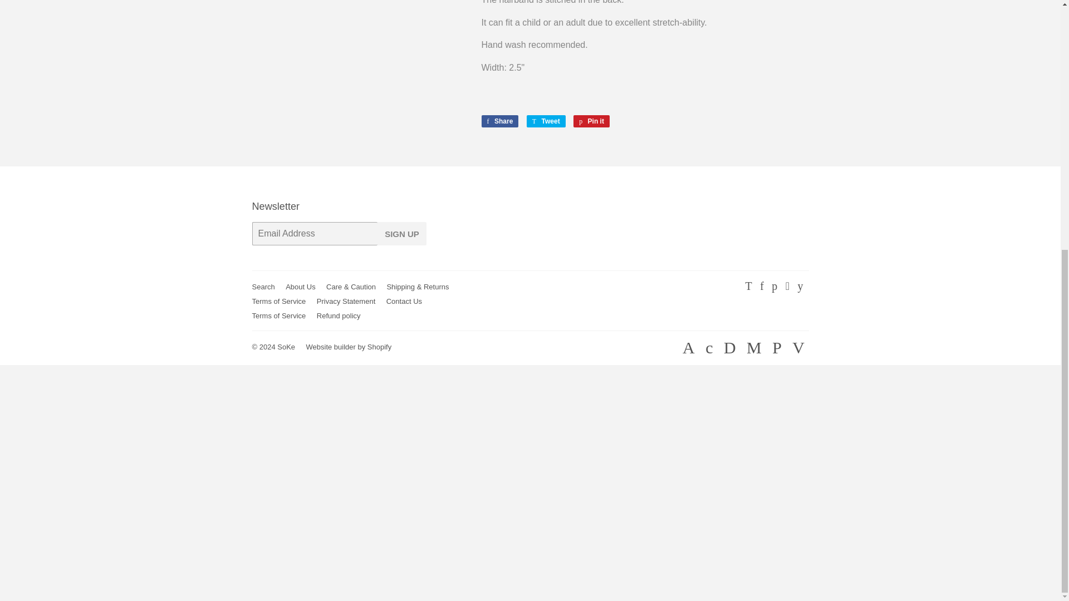 This screenshot has width=1069, height=601. I want to click on Share on Facebook, so click(500, 121).